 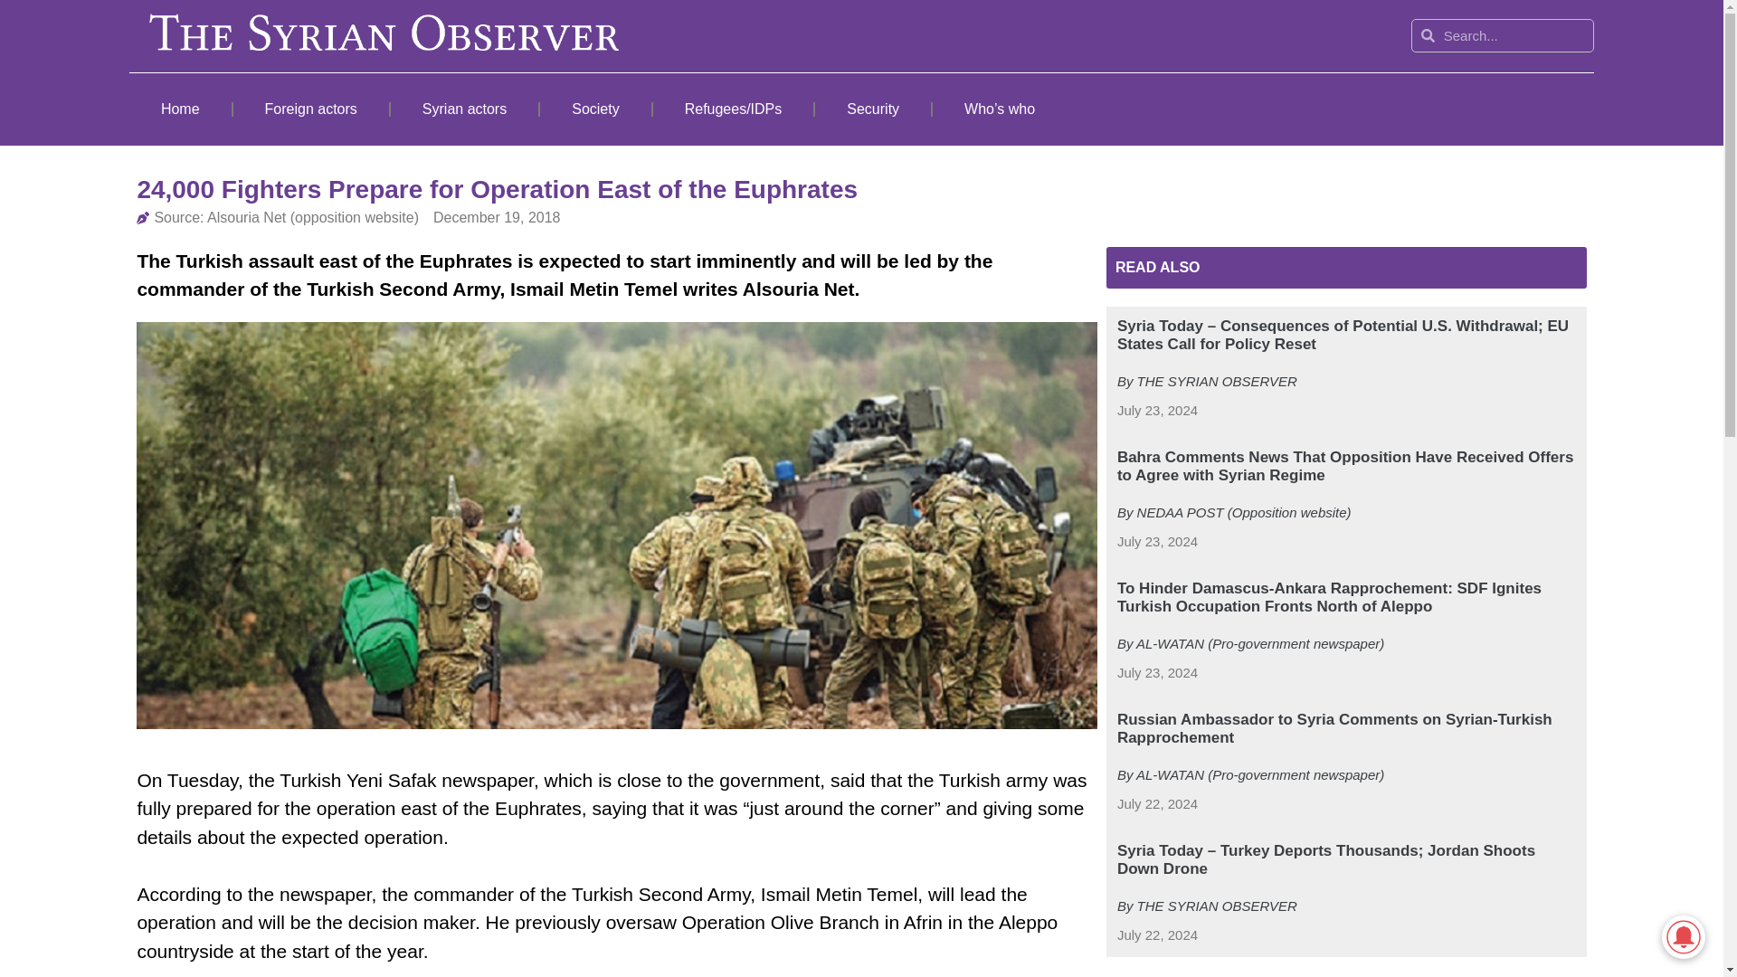 I want to click on July 23, 2024, so click(x=1157, y=542).